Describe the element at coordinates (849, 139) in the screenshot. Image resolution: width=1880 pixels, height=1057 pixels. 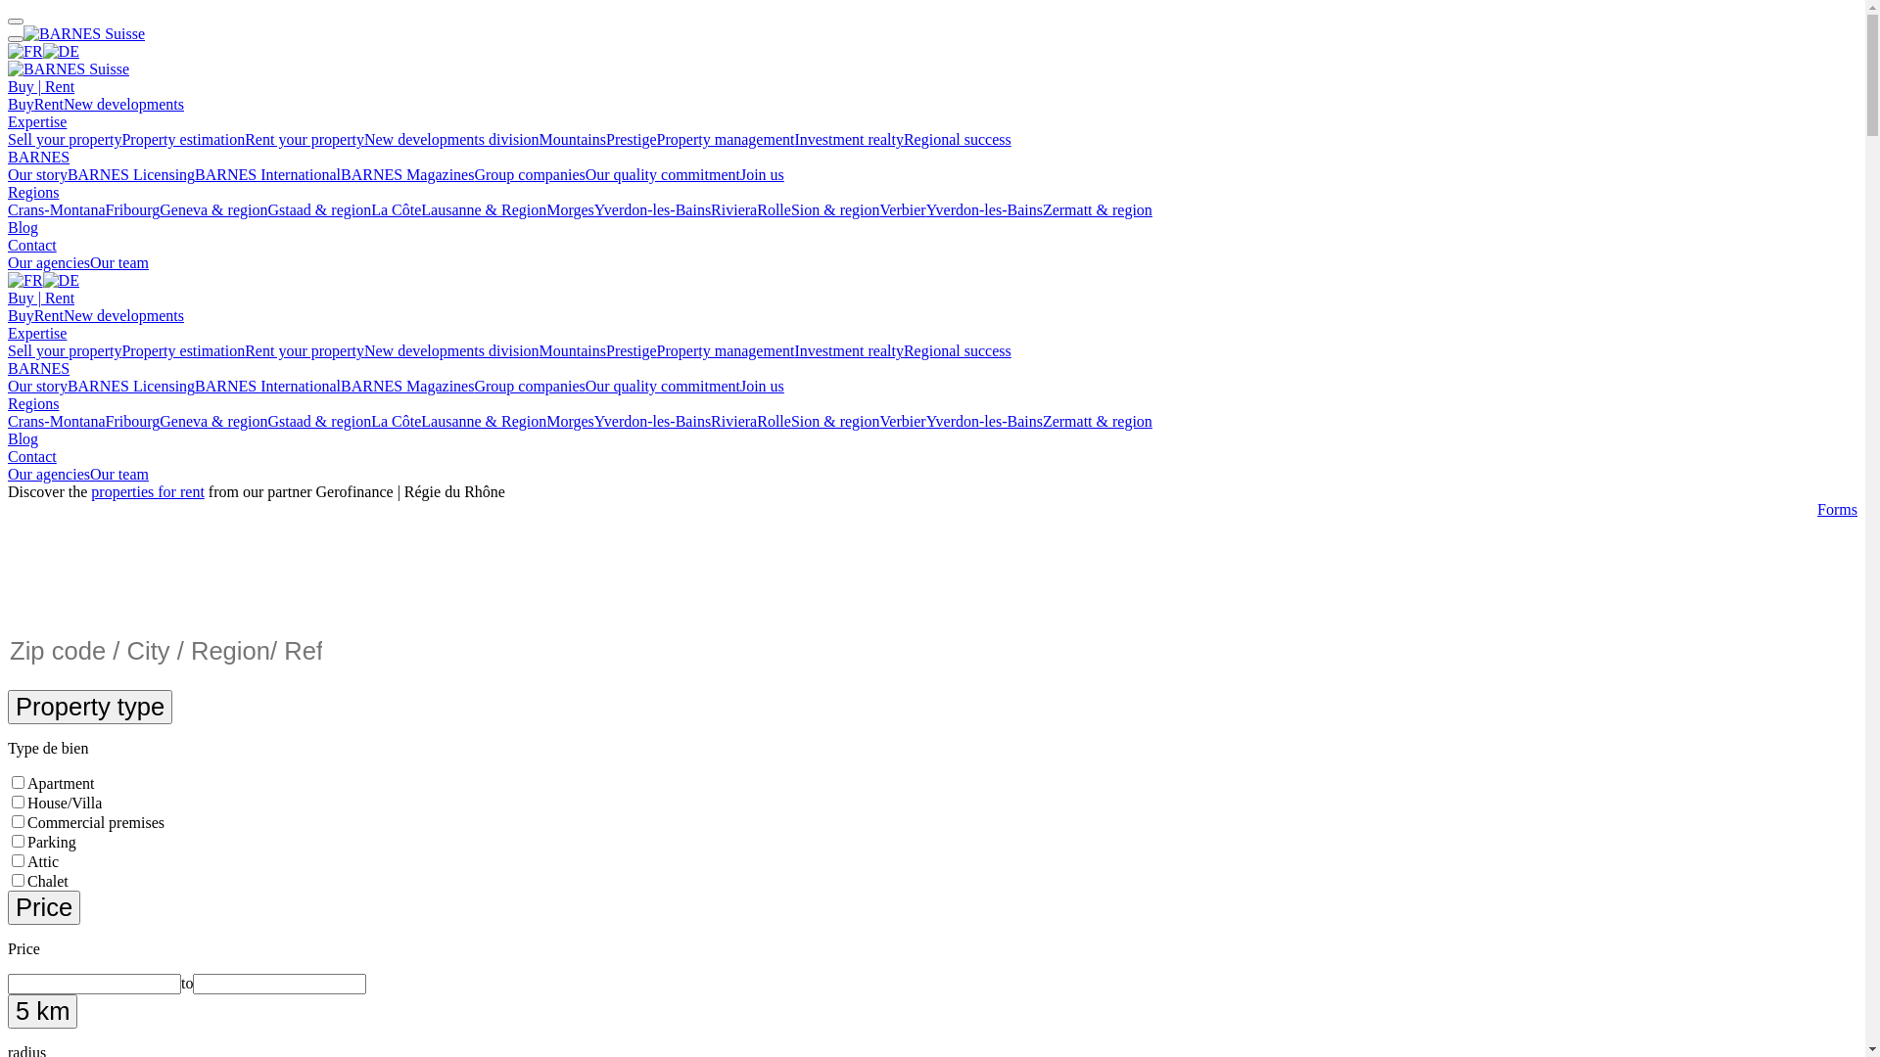
I see `Investment realty` at that location.